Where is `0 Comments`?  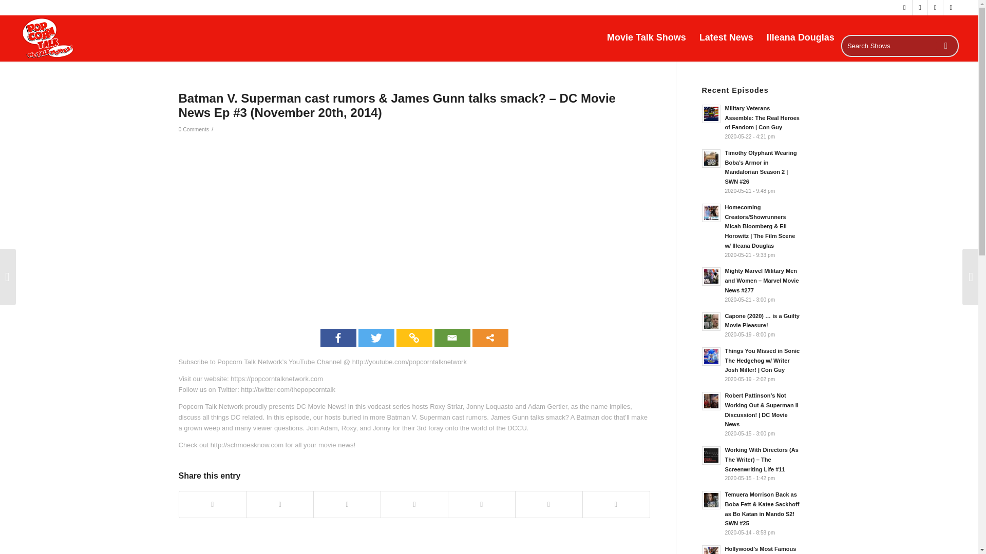
0 Comments is located at coordinates (194, 129).